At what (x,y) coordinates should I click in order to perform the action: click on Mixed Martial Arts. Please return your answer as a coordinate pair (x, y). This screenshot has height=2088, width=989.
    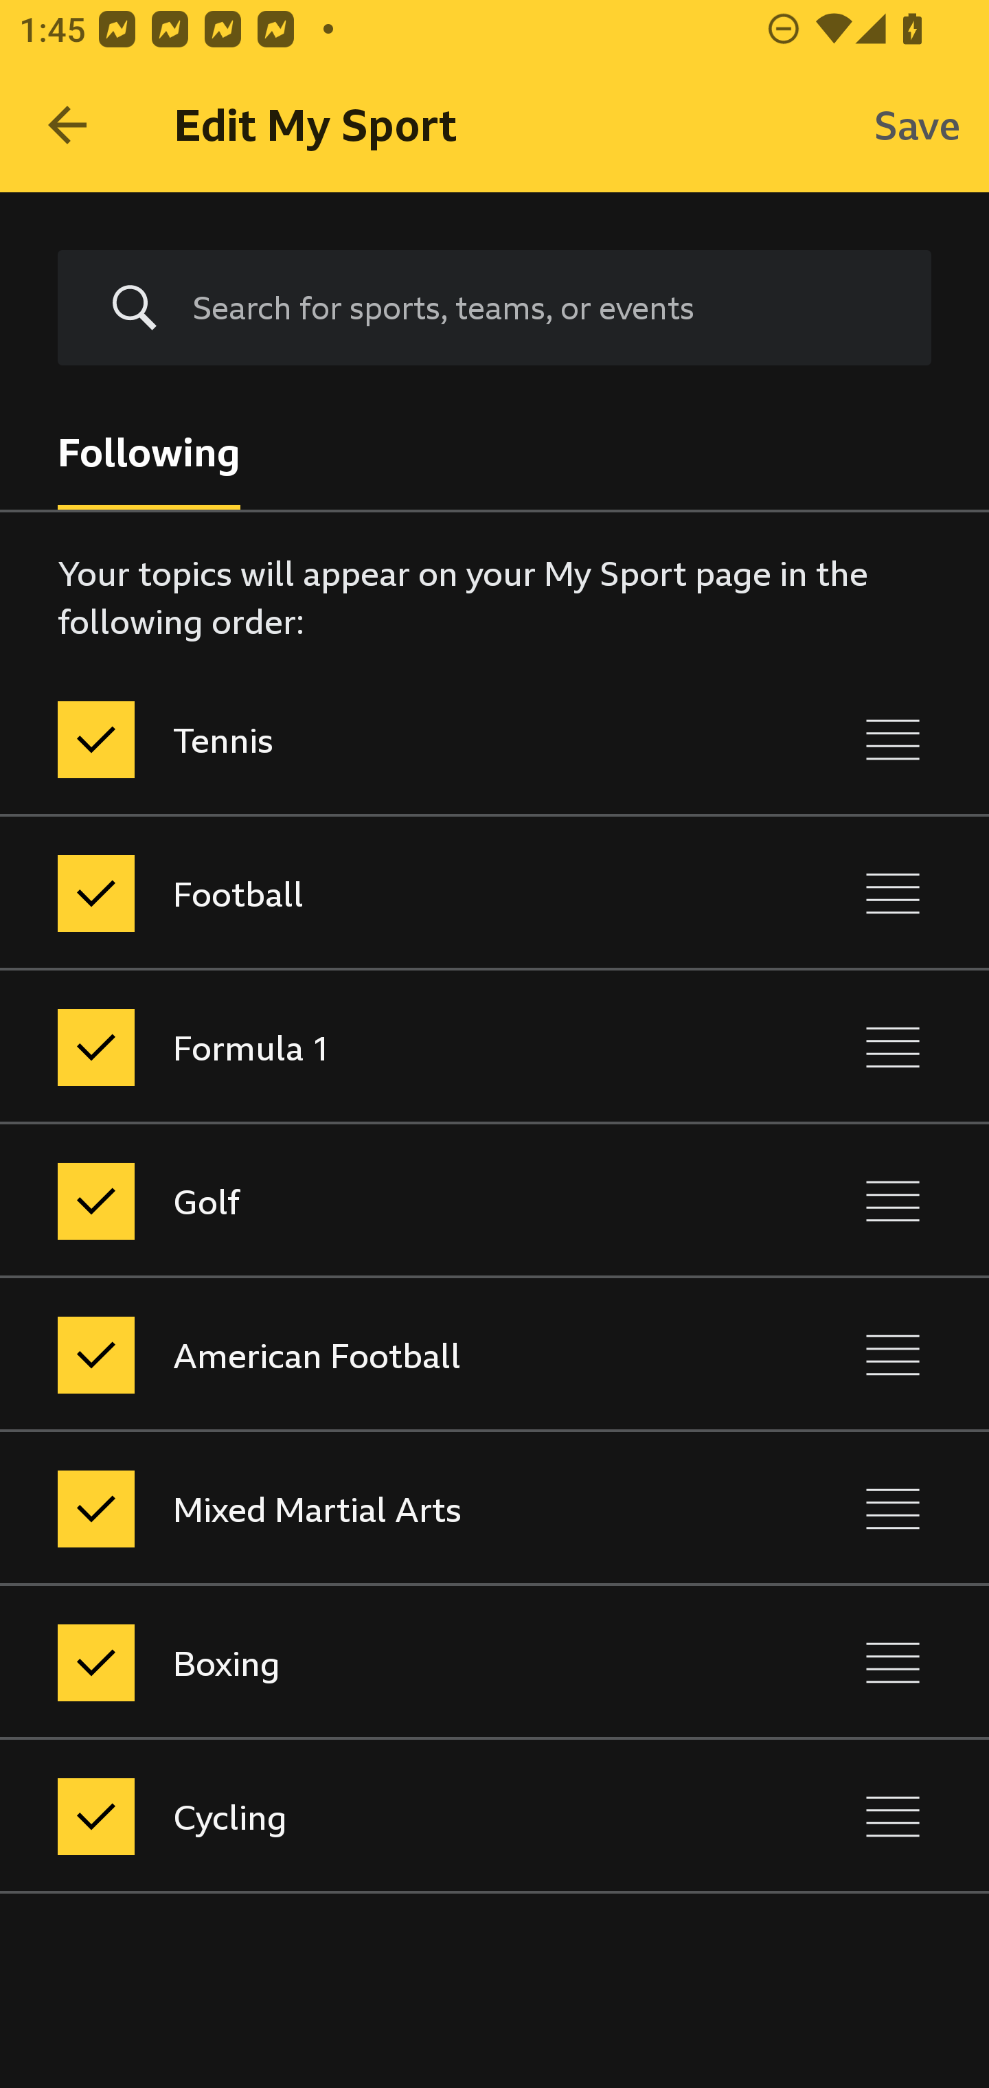
    Looking at the image, I should click on (379, 1510).